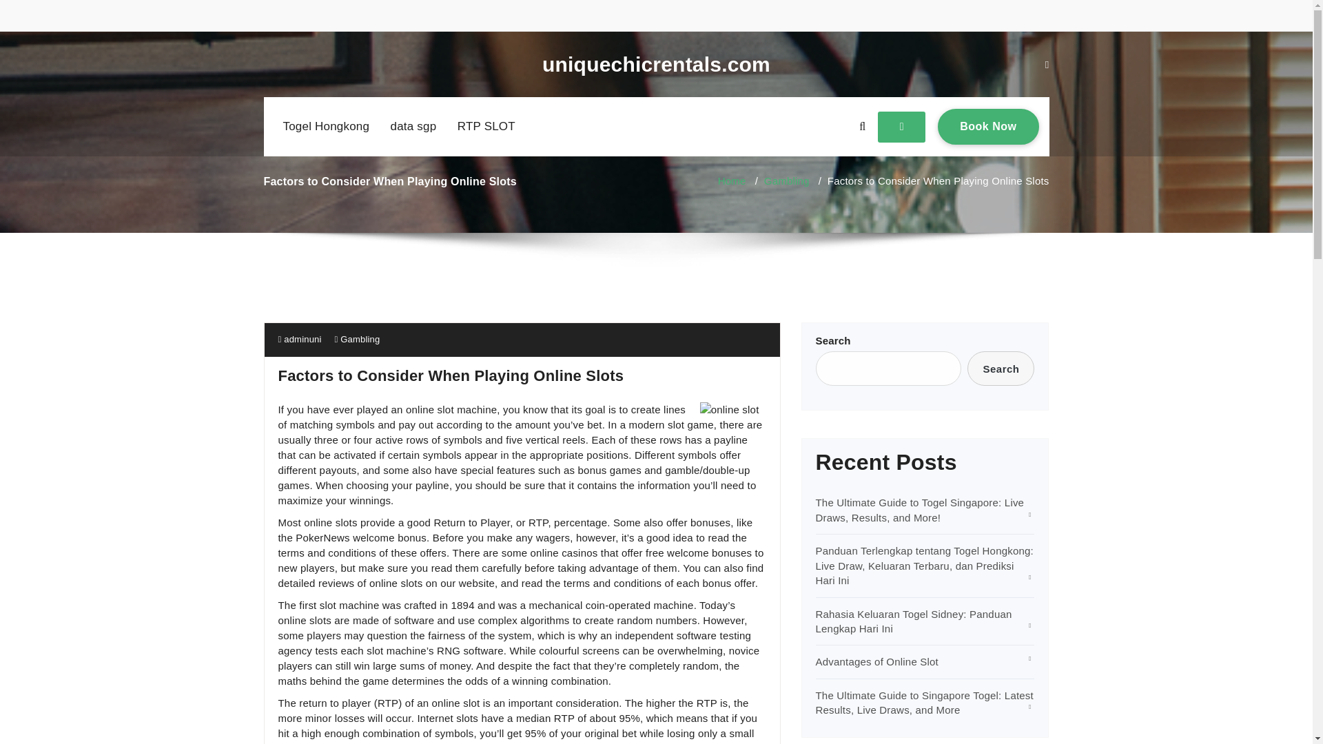 The height and width of the screenshot is (744, 1323). Describe the element at coordinates (656, 65) in the screenshot. I see `uniquechicrentals.com` at that location.